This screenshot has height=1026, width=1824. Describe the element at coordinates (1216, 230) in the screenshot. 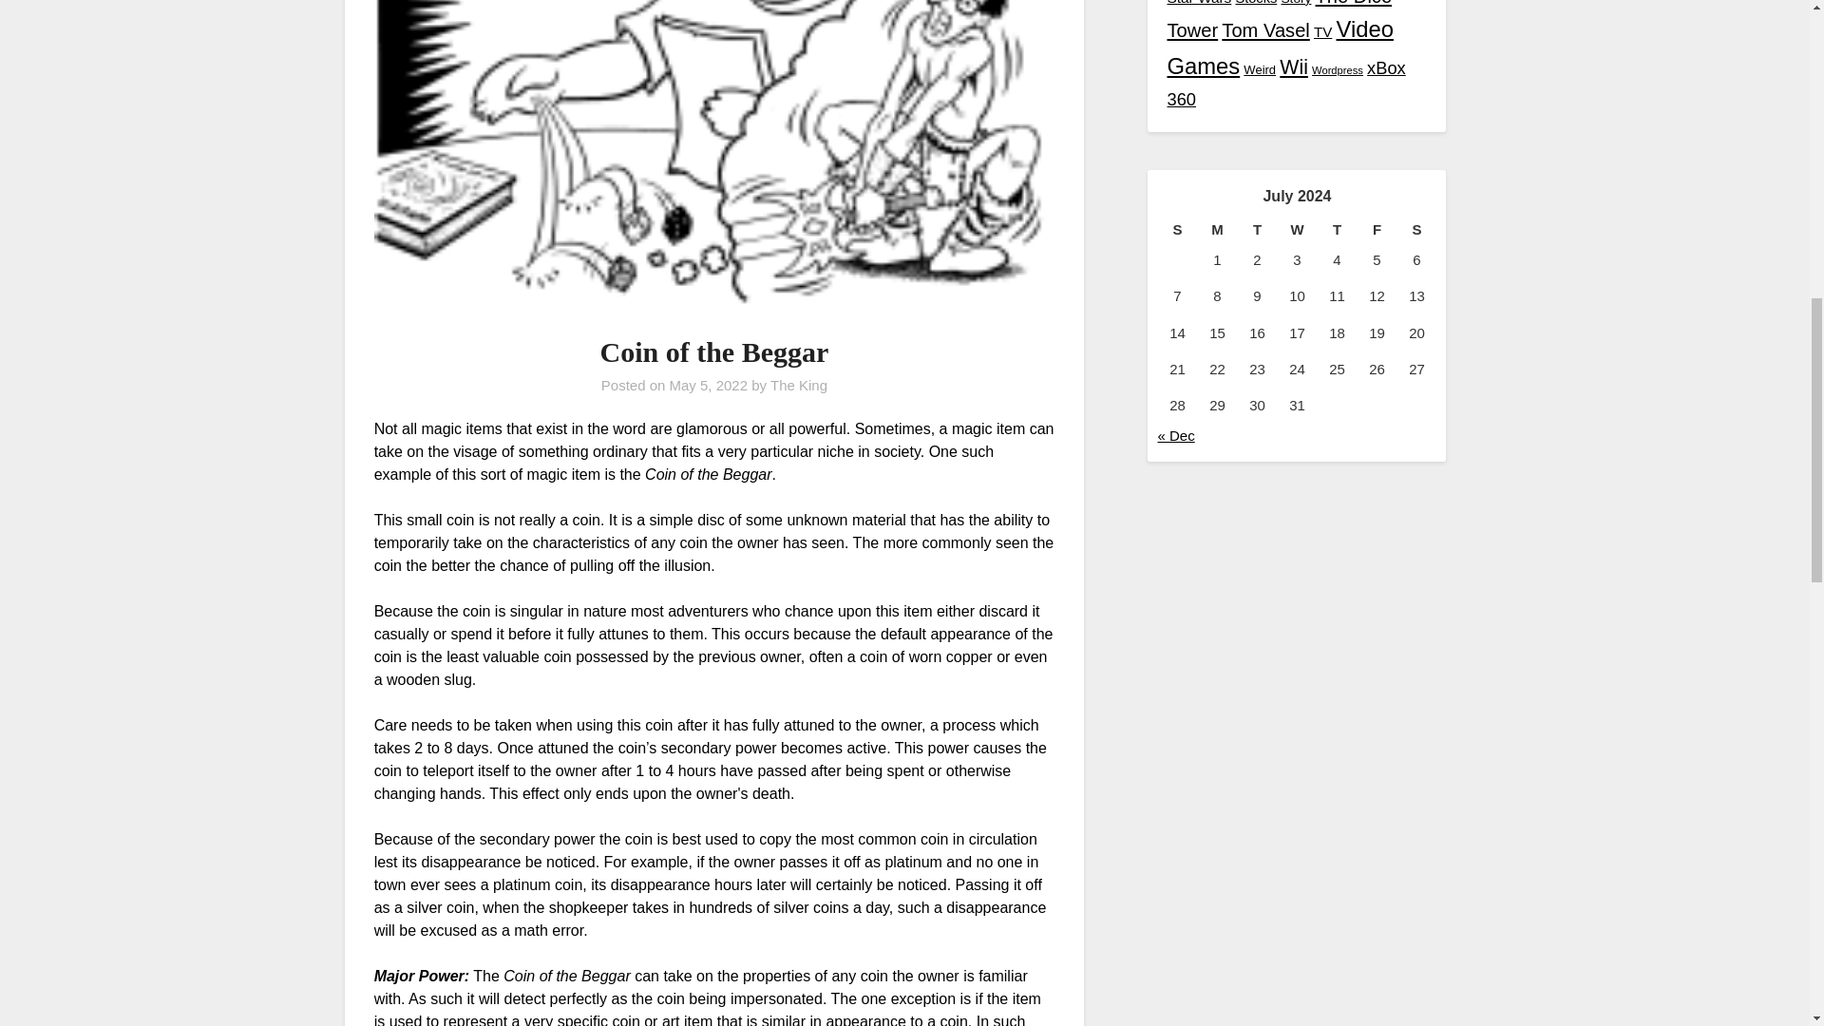

I see `Monday` at that location.